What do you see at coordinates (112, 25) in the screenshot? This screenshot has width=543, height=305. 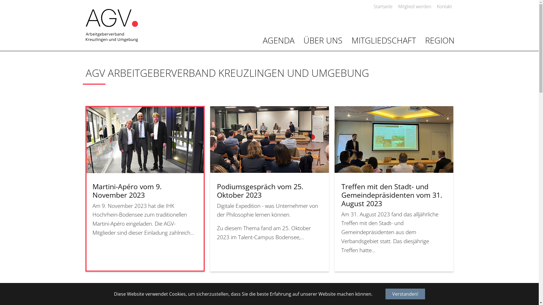 I see `IHK-Thurgau` at bounding box center [112, 25].